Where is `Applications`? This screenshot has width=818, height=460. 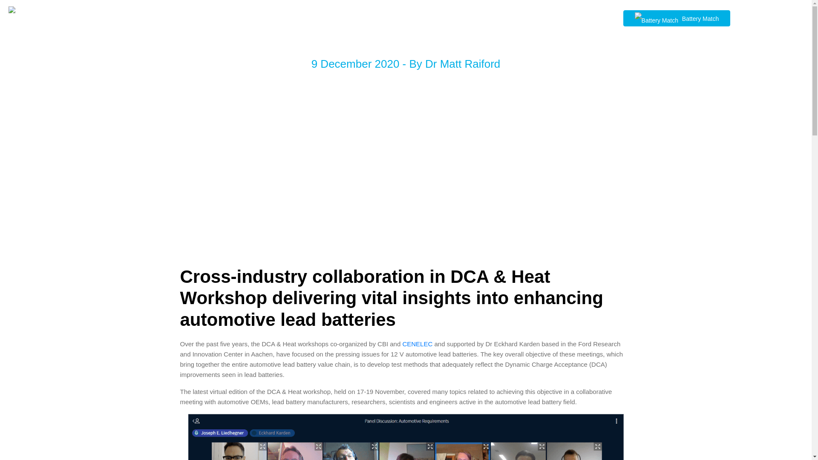
Applications is located at coordinates (325, 17).